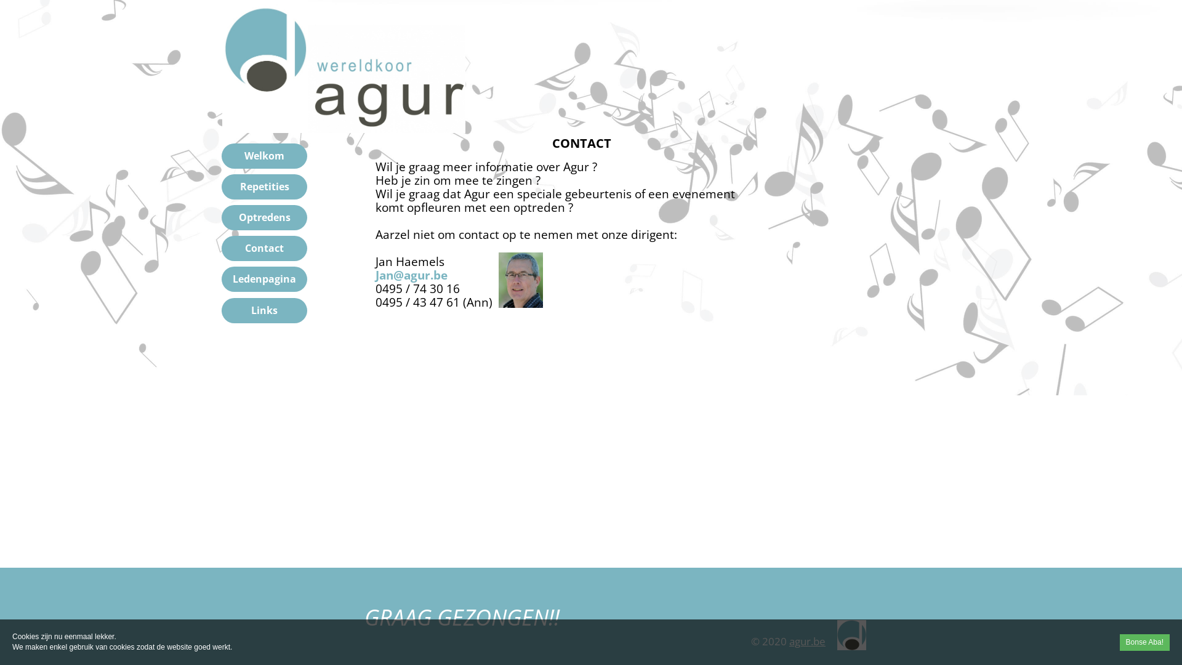 The image size is (1182, 665). I want to click on Contact, so click(265, 249).